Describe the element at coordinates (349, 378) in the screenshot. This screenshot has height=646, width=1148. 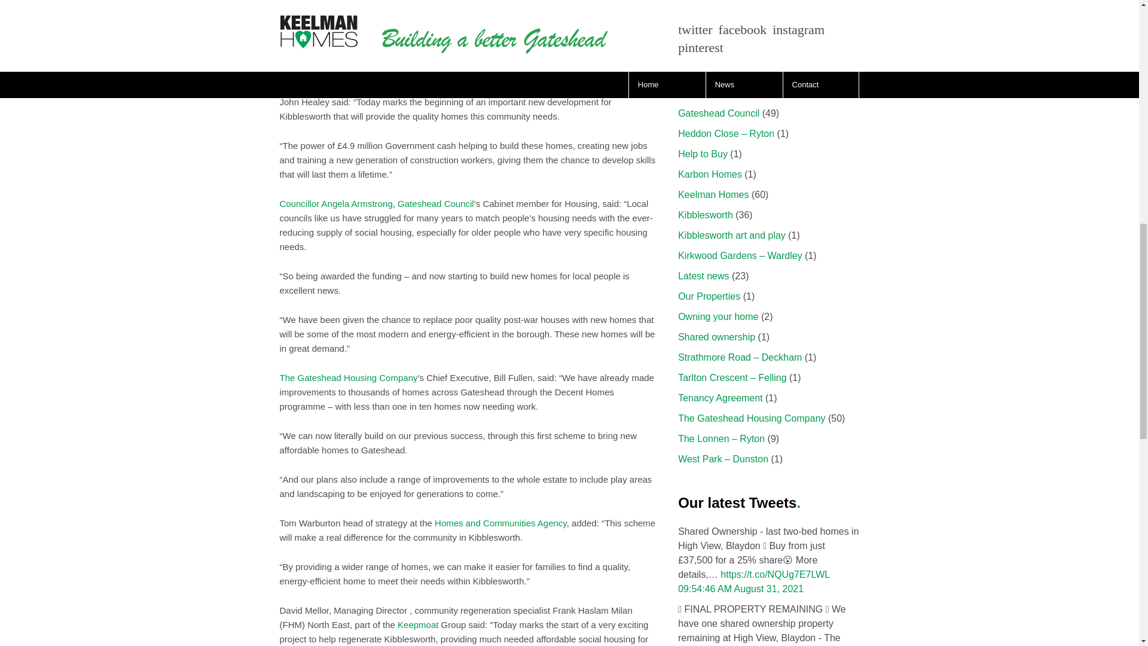
I see `The Gateshead Housing Company` at that location.